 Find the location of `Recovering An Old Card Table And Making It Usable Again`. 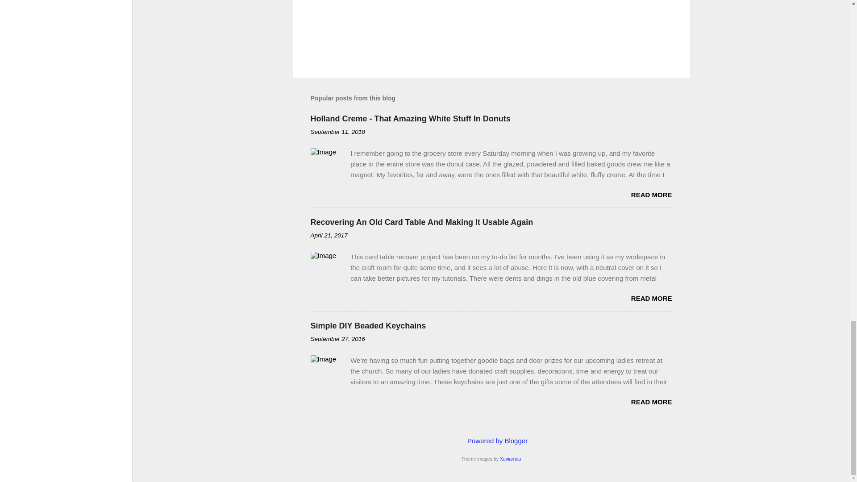

Recovering An Old Card Table And Making It Usable Again is located at coordinates (421, 222).